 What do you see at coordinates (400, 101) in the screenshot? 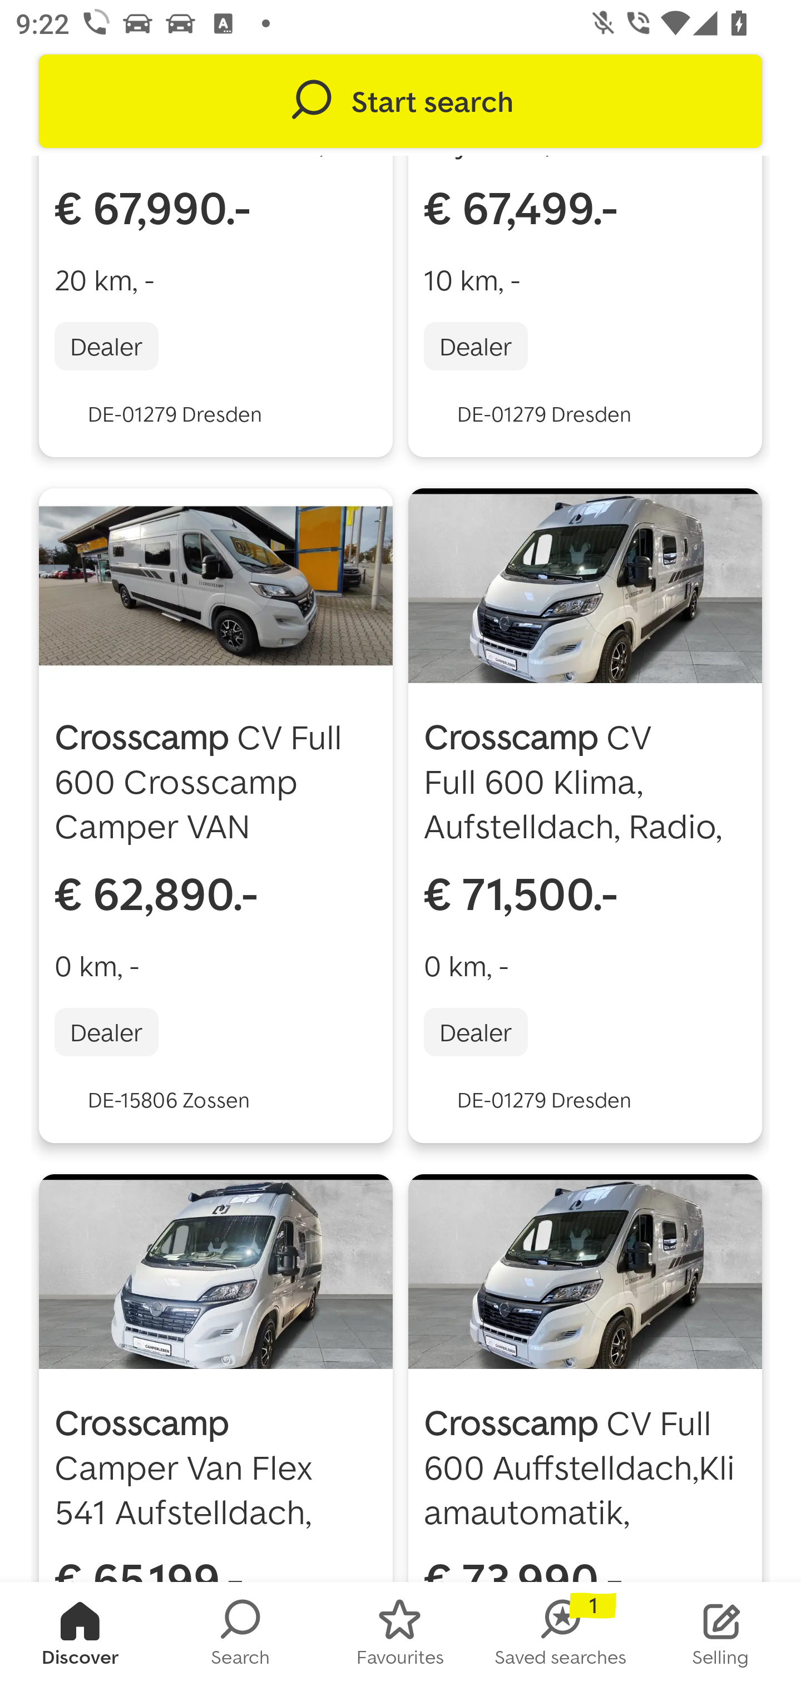
I see `Start search` at bounding box center [400, 101].